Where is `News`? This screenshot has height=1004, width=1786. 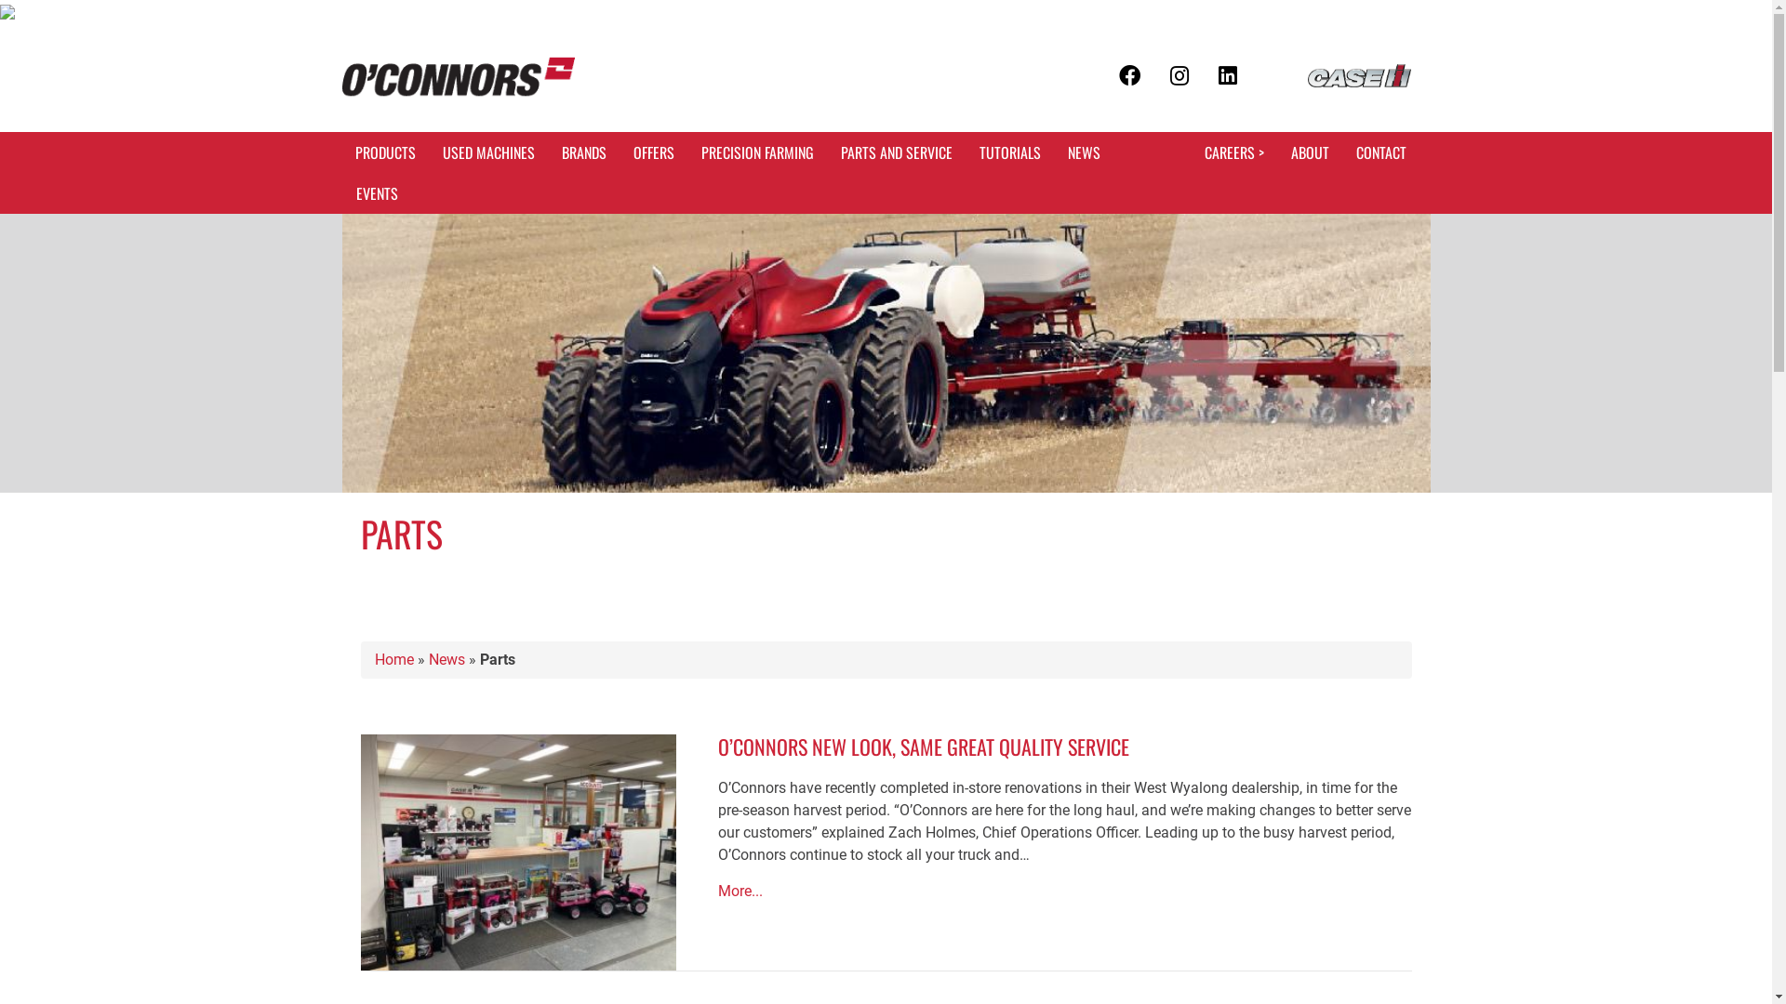 News is located at coordinates (446, 660).